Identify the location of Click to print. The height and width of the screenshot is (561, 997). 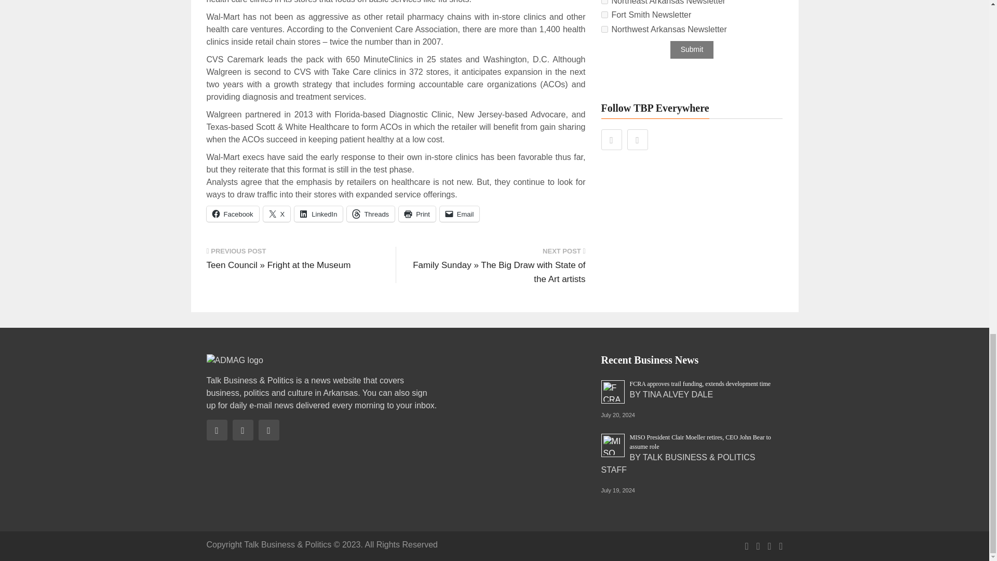
(417, 214).